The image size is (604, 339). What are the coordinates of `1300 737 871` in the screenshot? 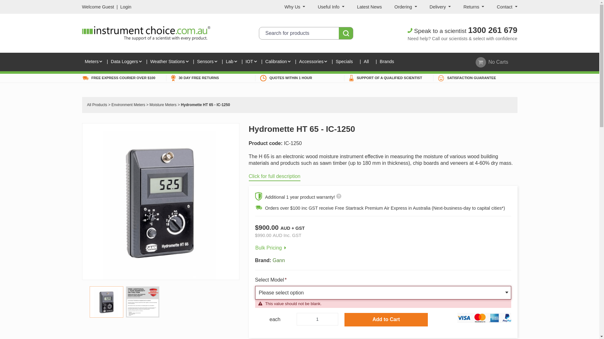 It's located at (493, 30).